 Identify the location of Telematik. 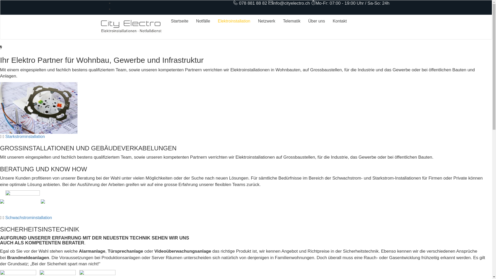
(292, 21).